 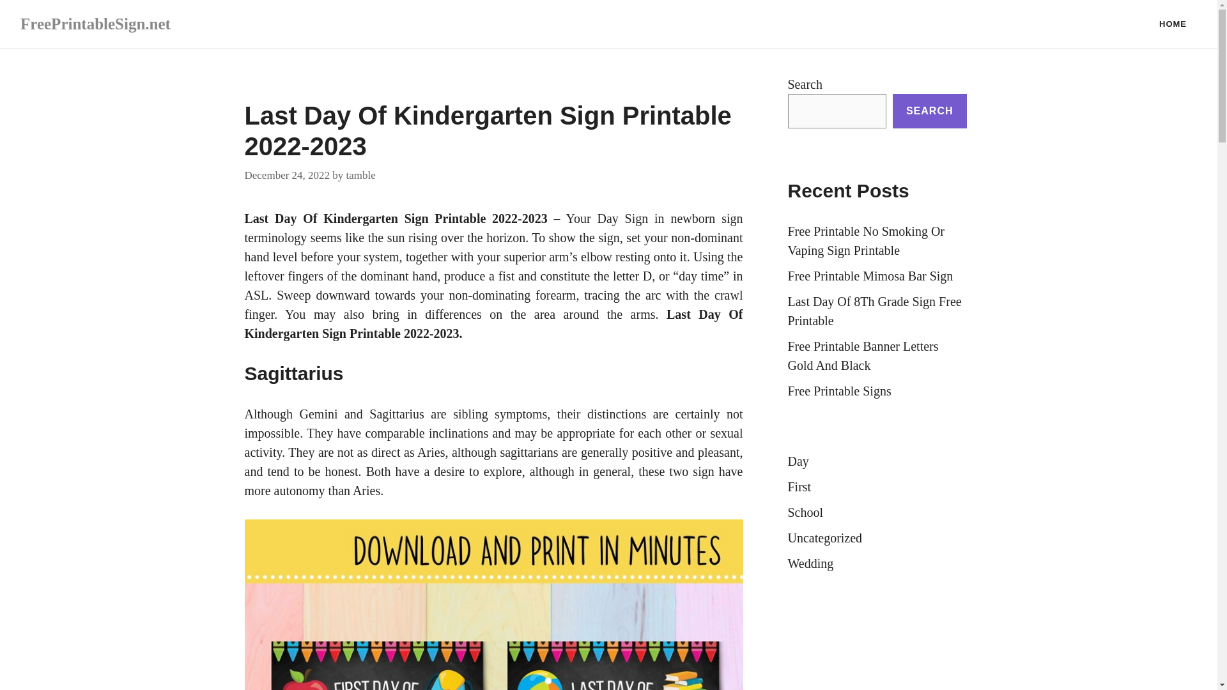 I want to click on Uncategorized, so click(x=824, y=538).